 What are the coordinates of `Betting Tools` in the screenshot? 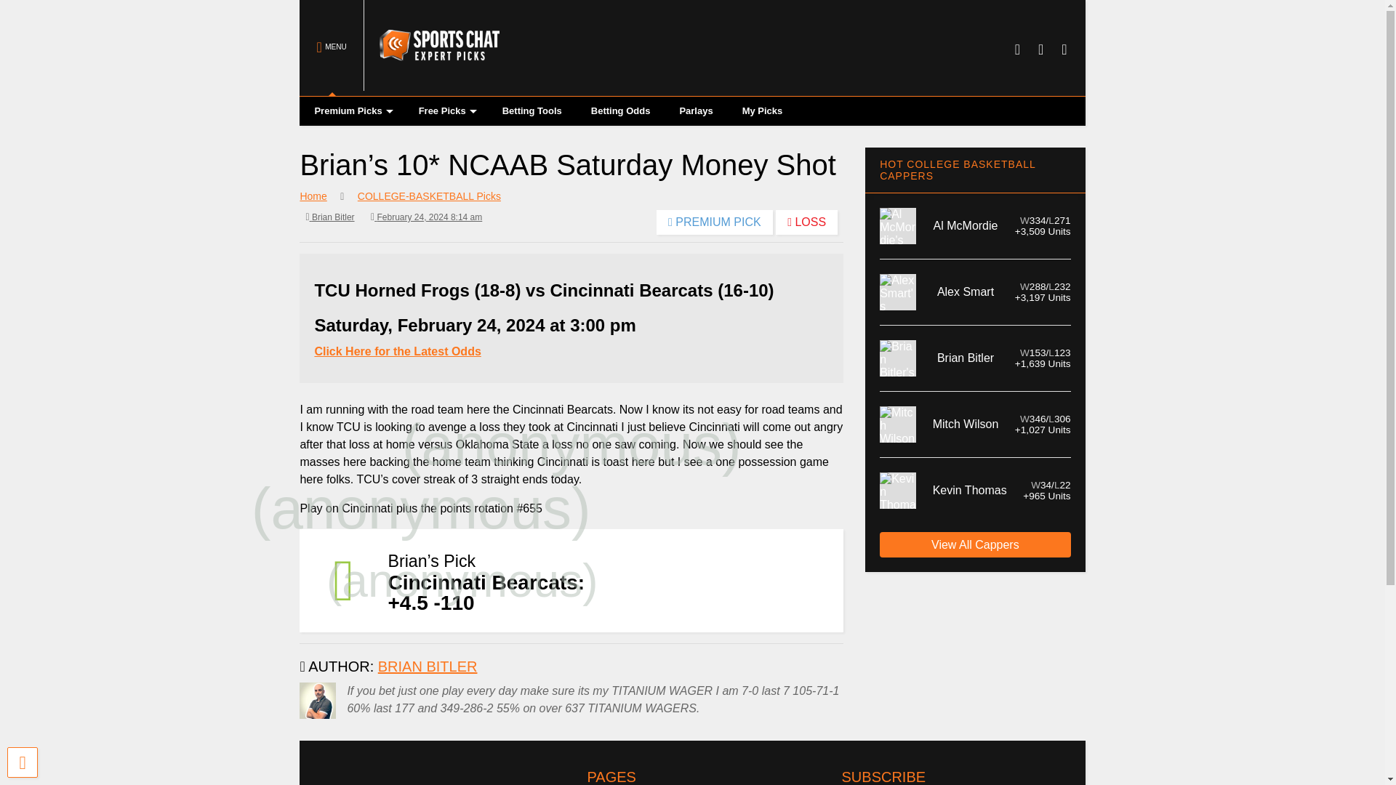 It's located at (531, 110).